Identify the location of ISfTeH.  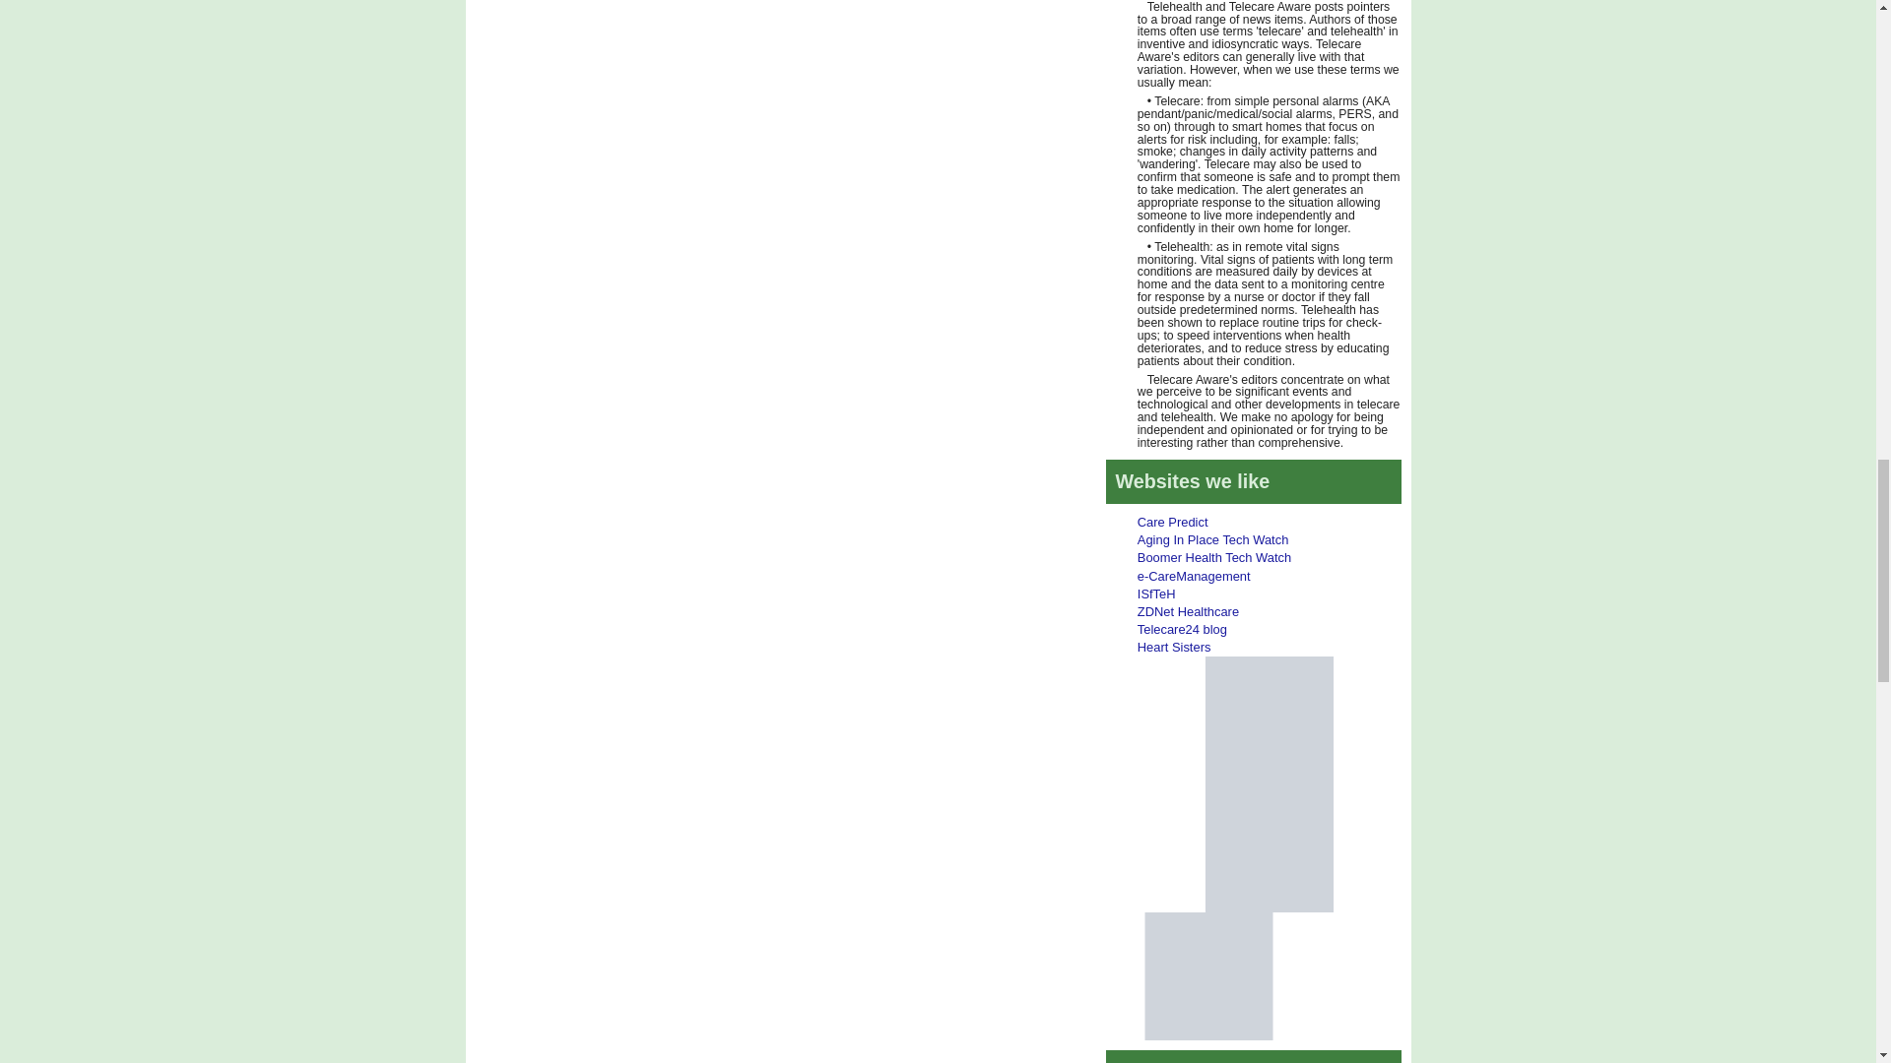
(1156, 594).